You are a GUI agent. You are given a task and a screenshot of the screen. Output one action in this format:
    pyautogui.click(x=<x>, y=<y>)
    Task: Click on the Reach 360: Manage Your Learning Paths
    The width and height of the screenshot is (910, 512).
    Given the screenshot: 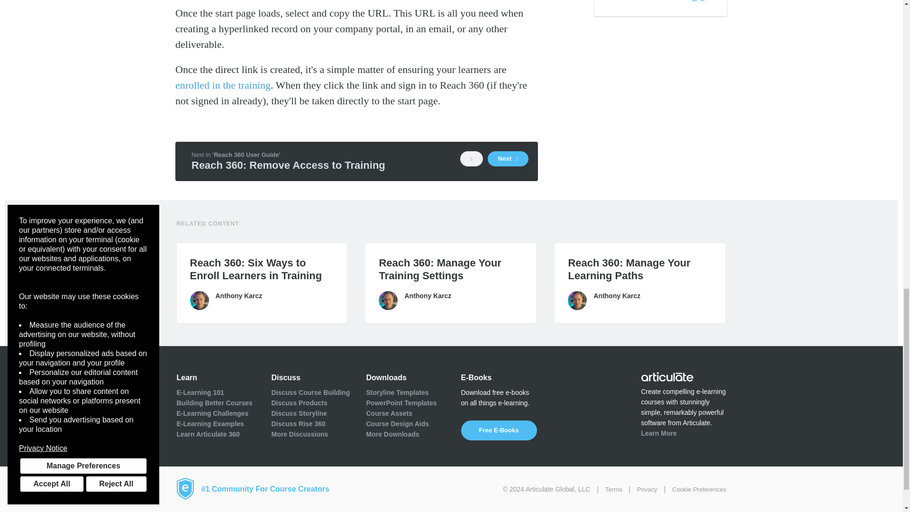 What is the action you would take?
    pyautogui.click(x=640, y=269)
    